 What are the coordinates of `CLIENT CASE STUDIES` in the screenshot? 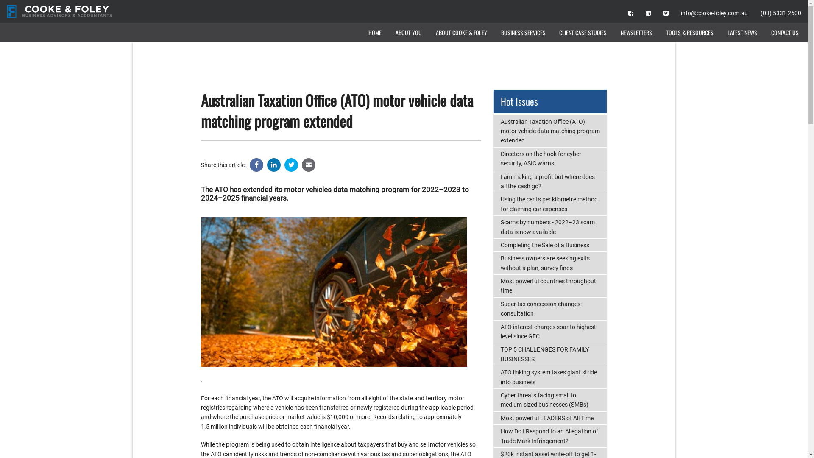 It's located at (583, 32).